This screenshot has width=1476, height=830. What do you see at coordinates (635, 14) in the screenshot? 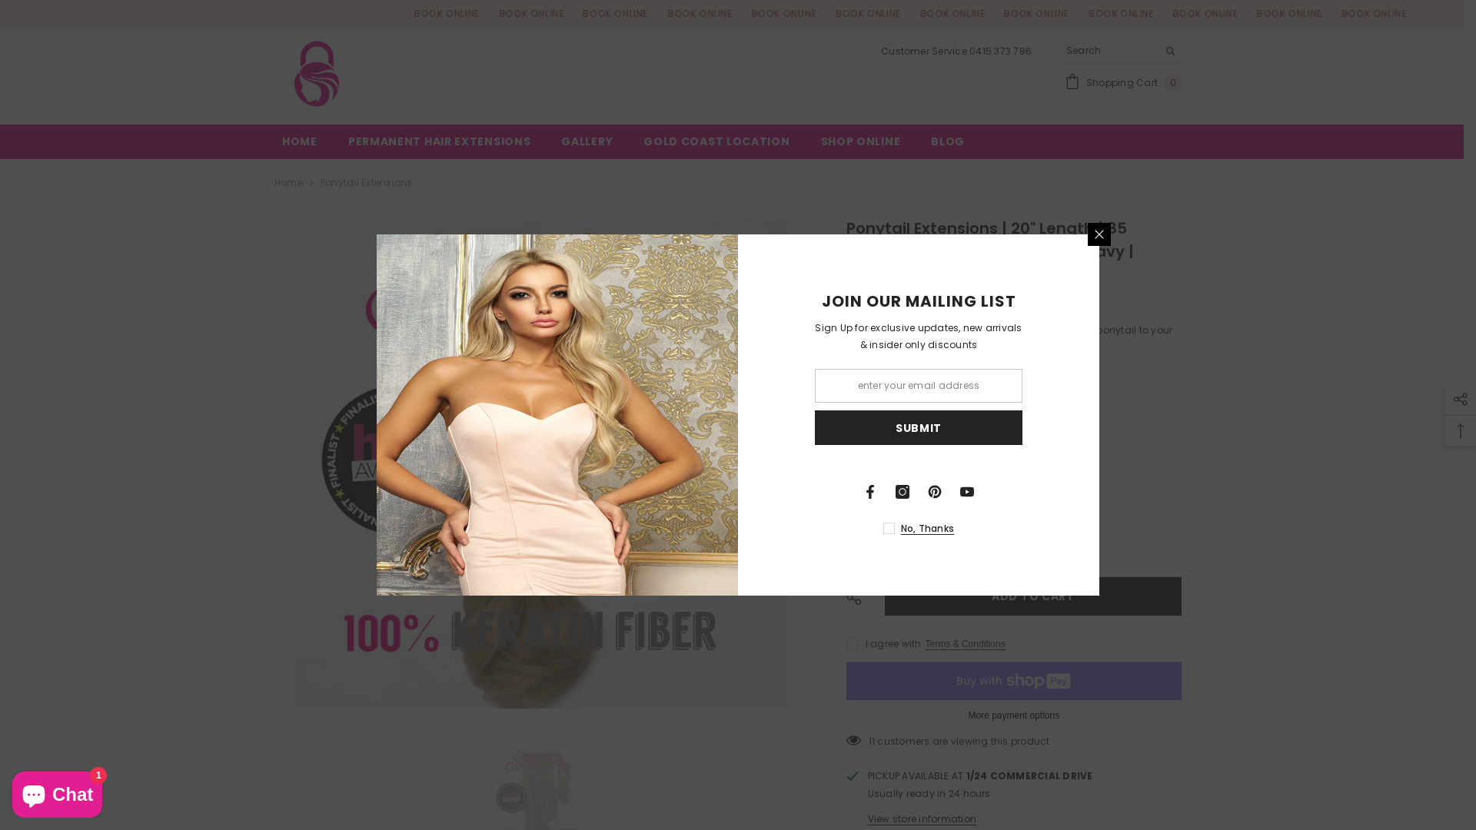
I see `BOOK ONLINE` at bounding box center [635, 14].